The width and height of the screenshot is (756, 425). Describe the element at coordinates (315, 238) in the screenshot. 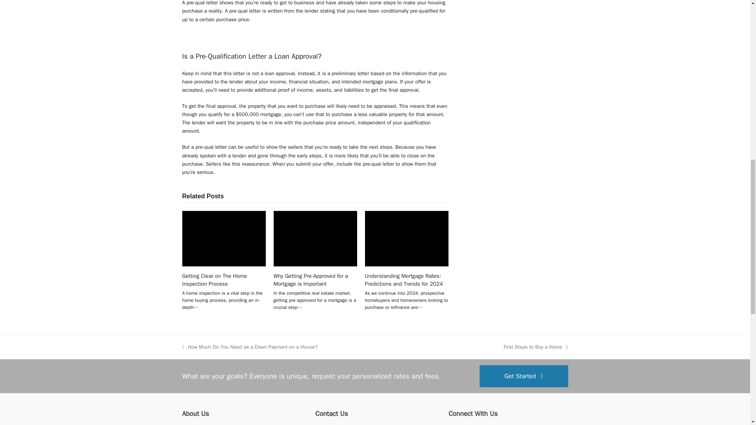

I see `Why Getting Pre-Approved for a Mortgage is Important` at that location.